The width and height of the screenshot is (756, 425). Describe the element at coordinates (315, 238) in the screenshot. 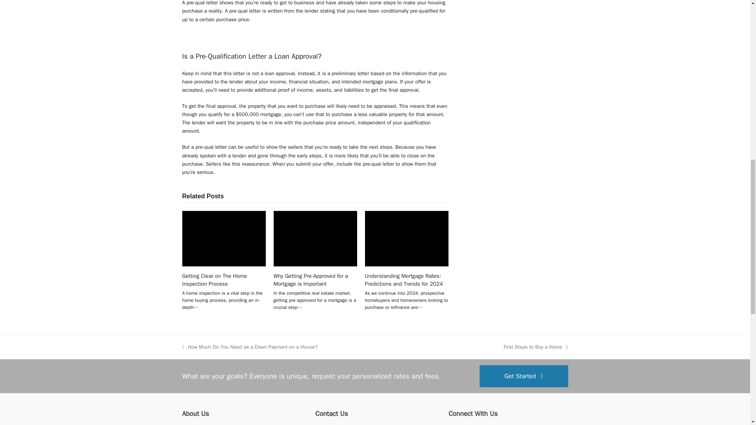

I see `Why Getting Pre-Approved for a Mortgage is Important` at that location.